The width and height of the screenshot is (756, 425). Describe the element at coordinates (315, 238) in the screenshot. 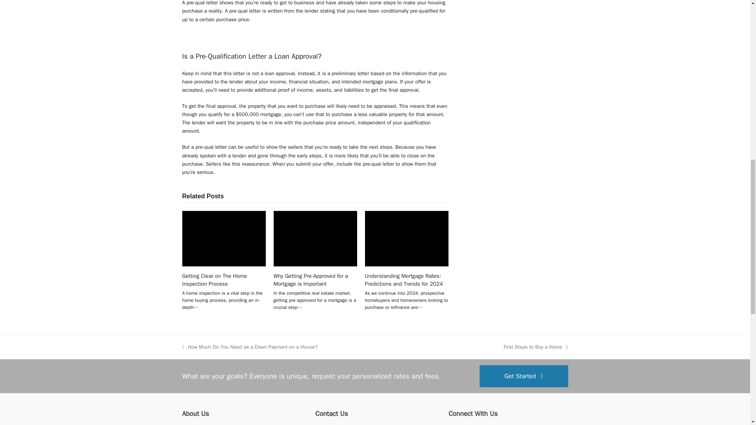

I see `Why Getting Pre-Approved for a Mortgage is Important` at that location.